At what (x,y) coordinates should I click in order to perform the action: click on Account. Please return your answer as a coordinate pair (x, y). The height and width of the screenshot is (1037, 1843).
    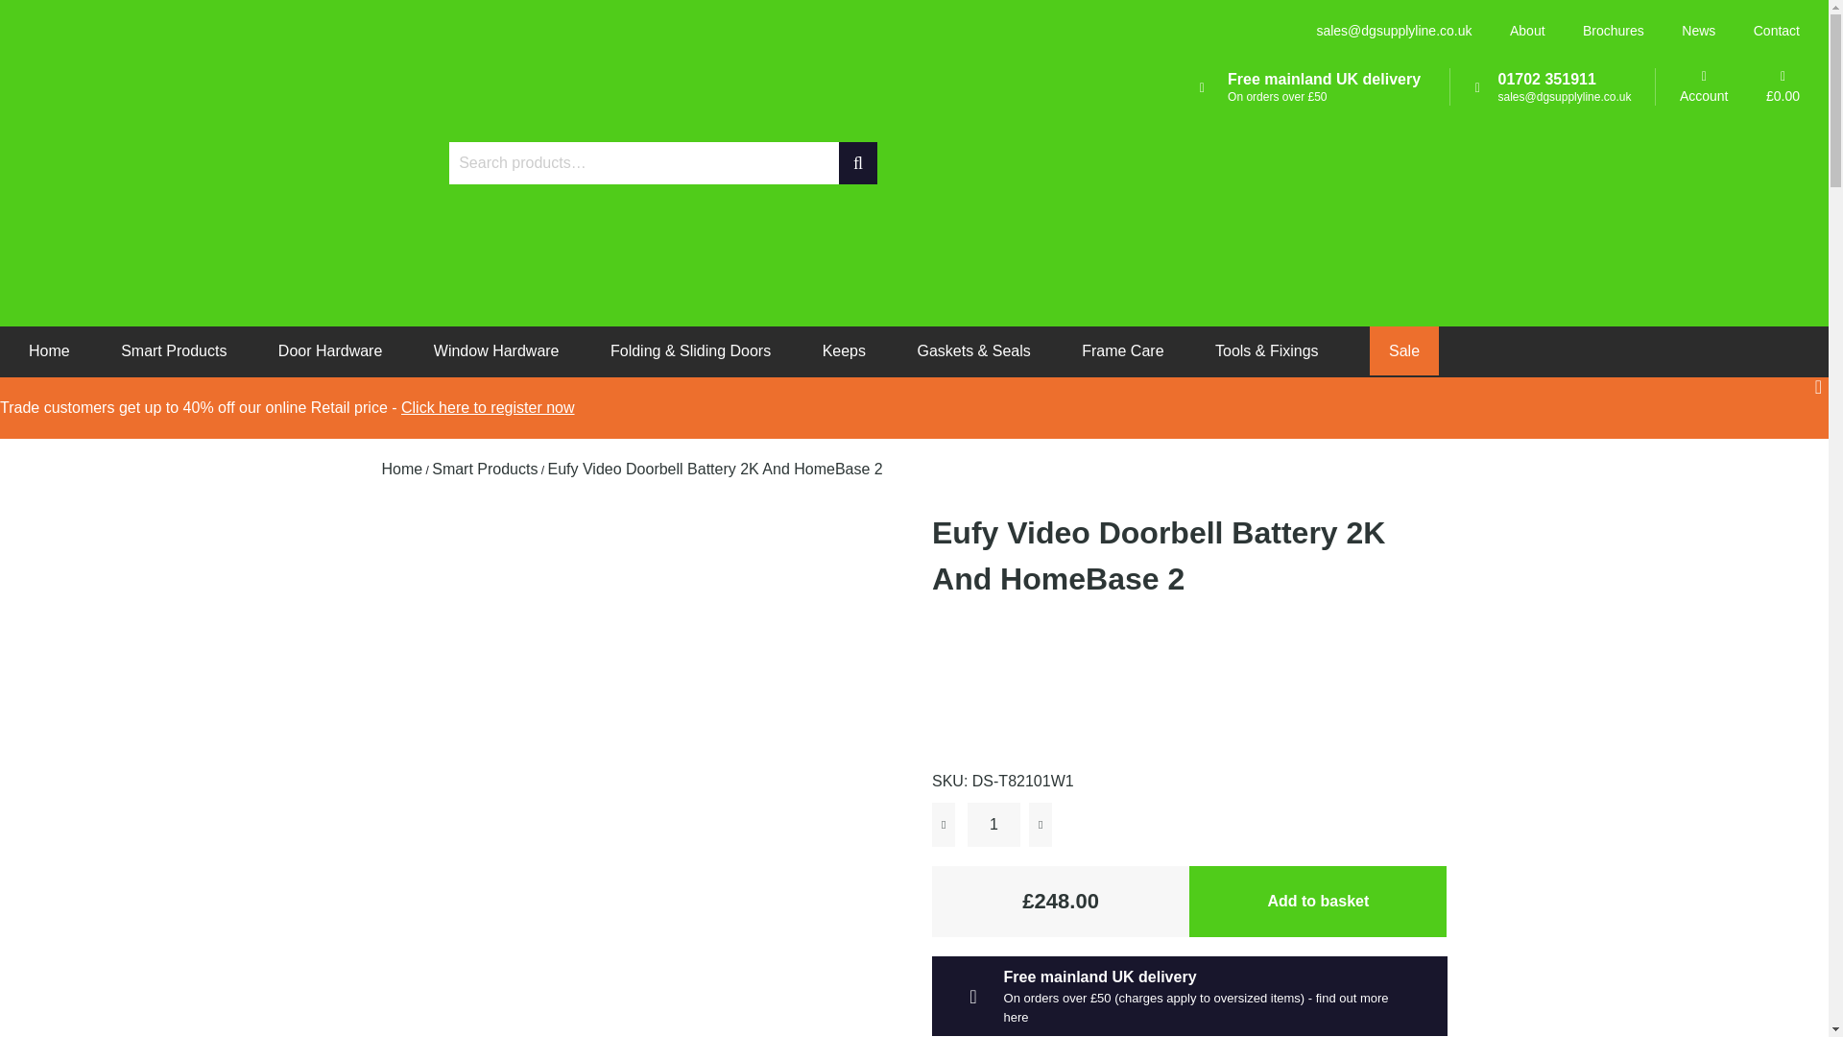
    Looking at the image, I should click on (1703, 87).